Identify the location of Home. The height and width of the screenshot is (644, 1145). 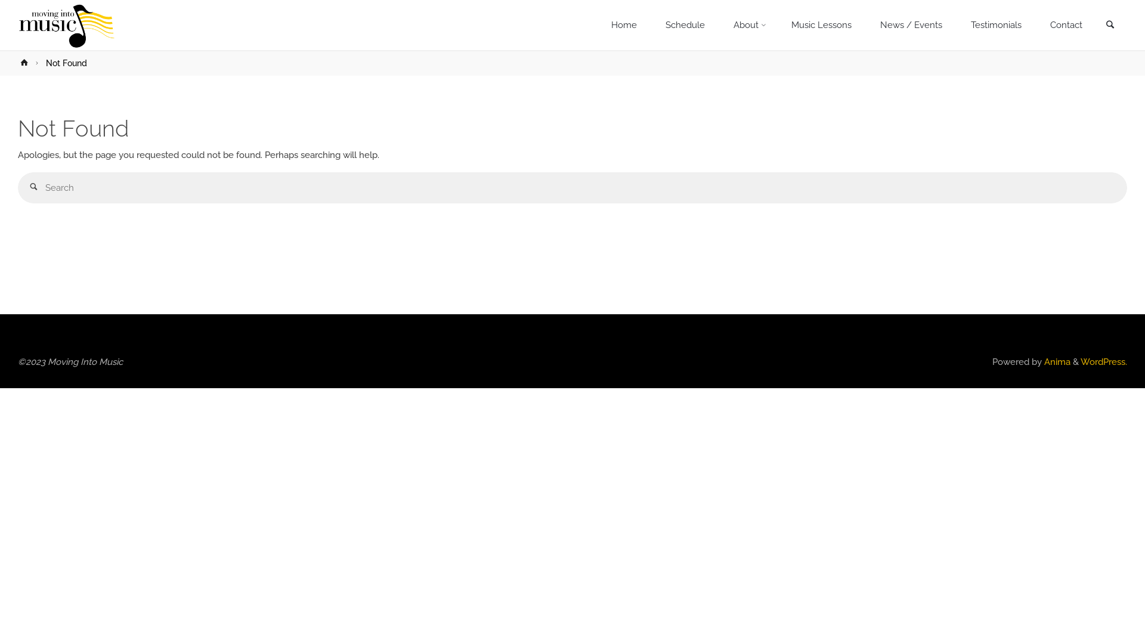
(624, 25).